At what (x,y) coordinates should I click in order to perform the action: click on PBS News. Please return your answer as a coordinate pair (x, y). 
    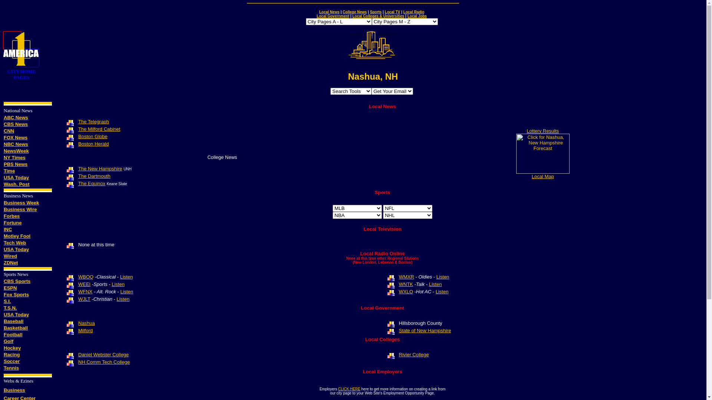
    Looking at the image, I should click on (16, 164).